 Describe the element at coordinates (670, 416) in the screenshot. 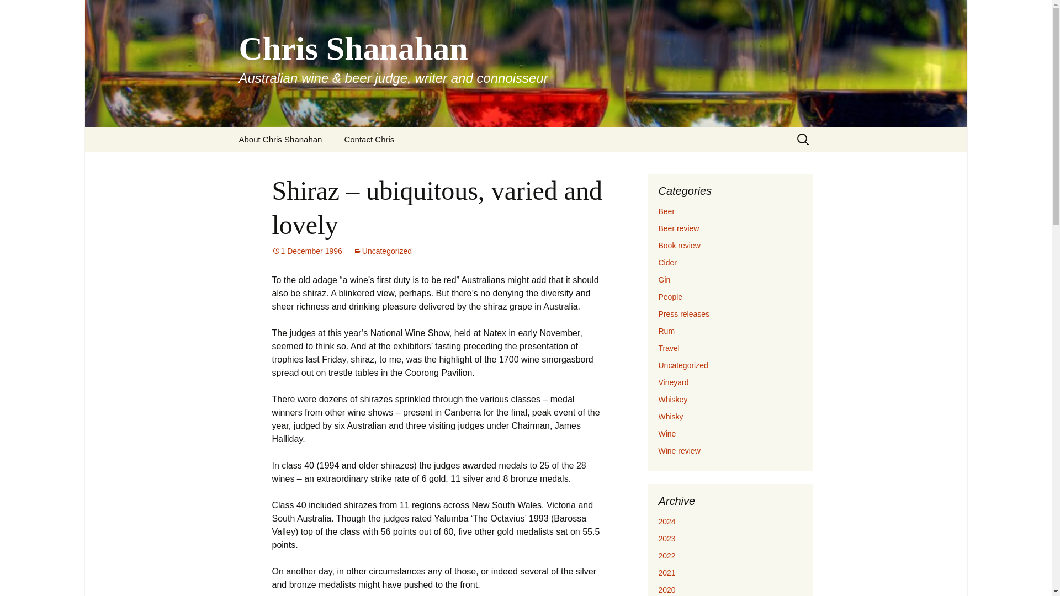

I see `Whisky` at that location.